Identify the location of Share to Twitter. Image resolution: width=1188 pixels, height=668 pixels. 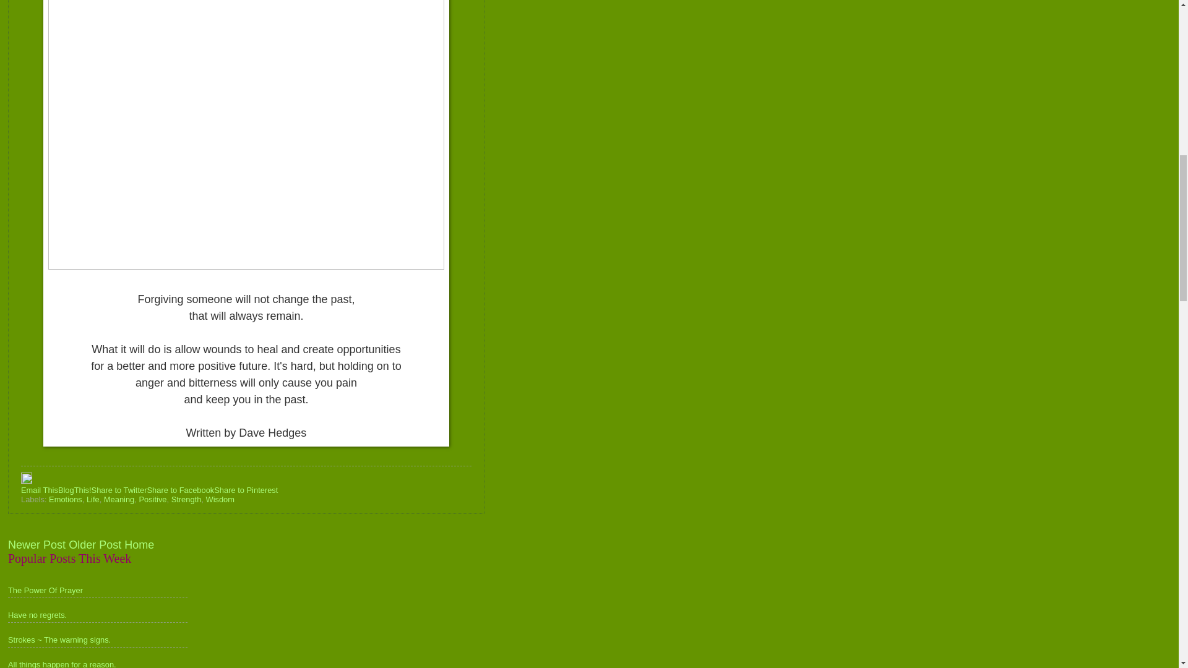
(119, 490).